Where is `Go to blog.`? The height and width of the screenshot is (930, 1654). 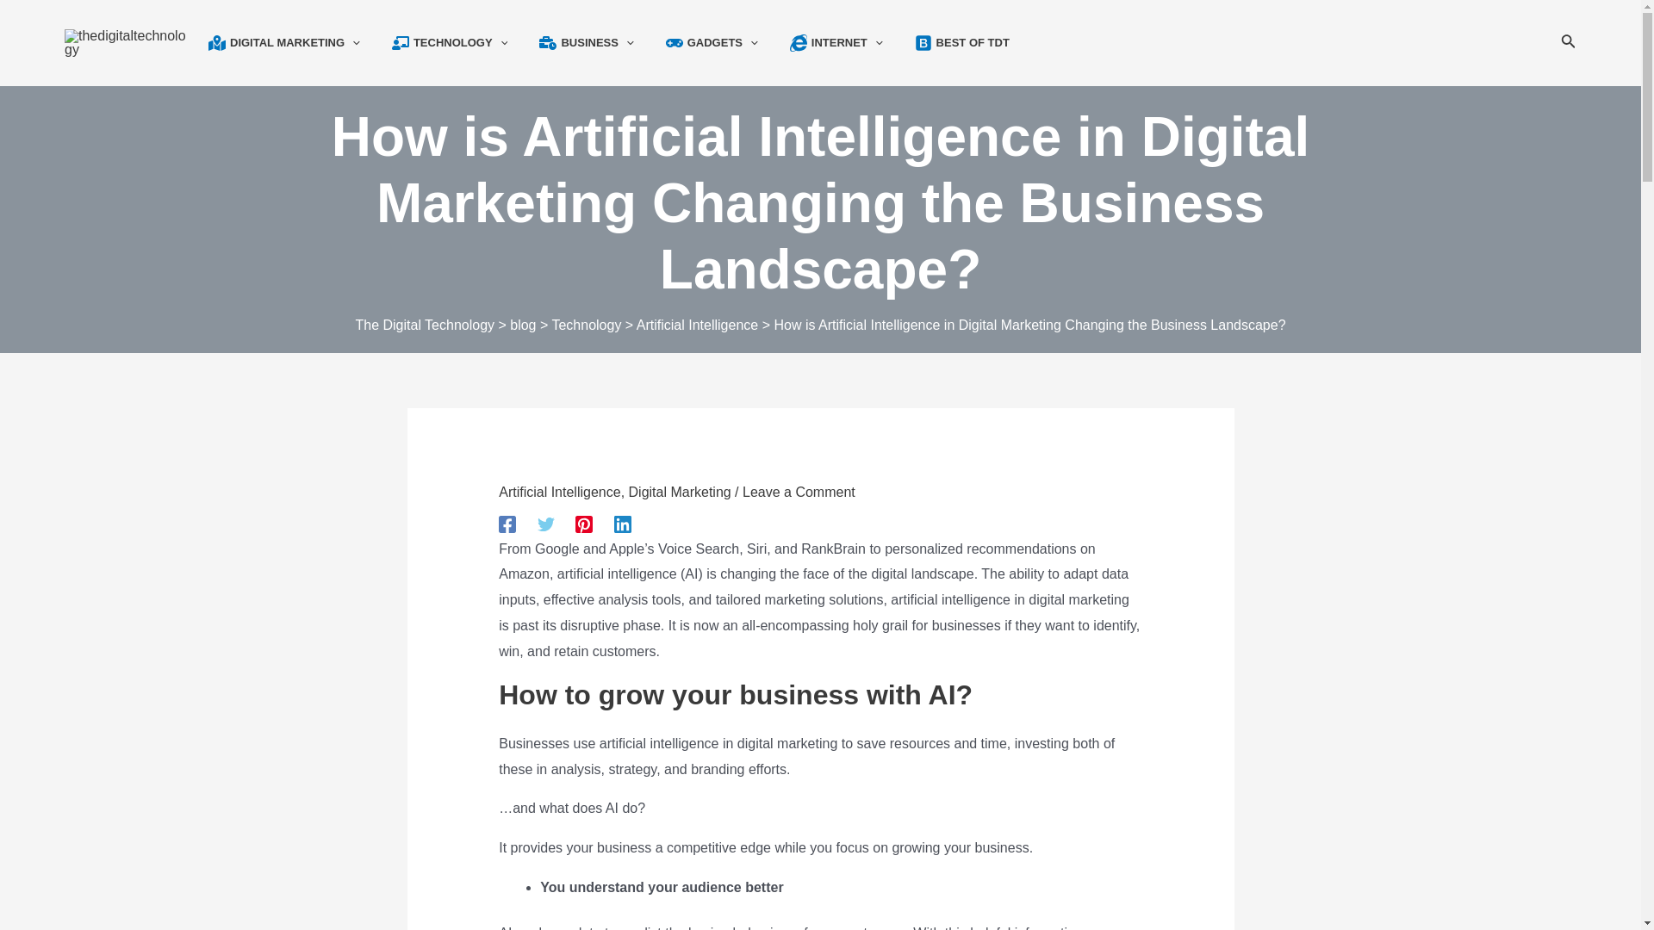 Go to blog. is located at coordinates (522, 325).